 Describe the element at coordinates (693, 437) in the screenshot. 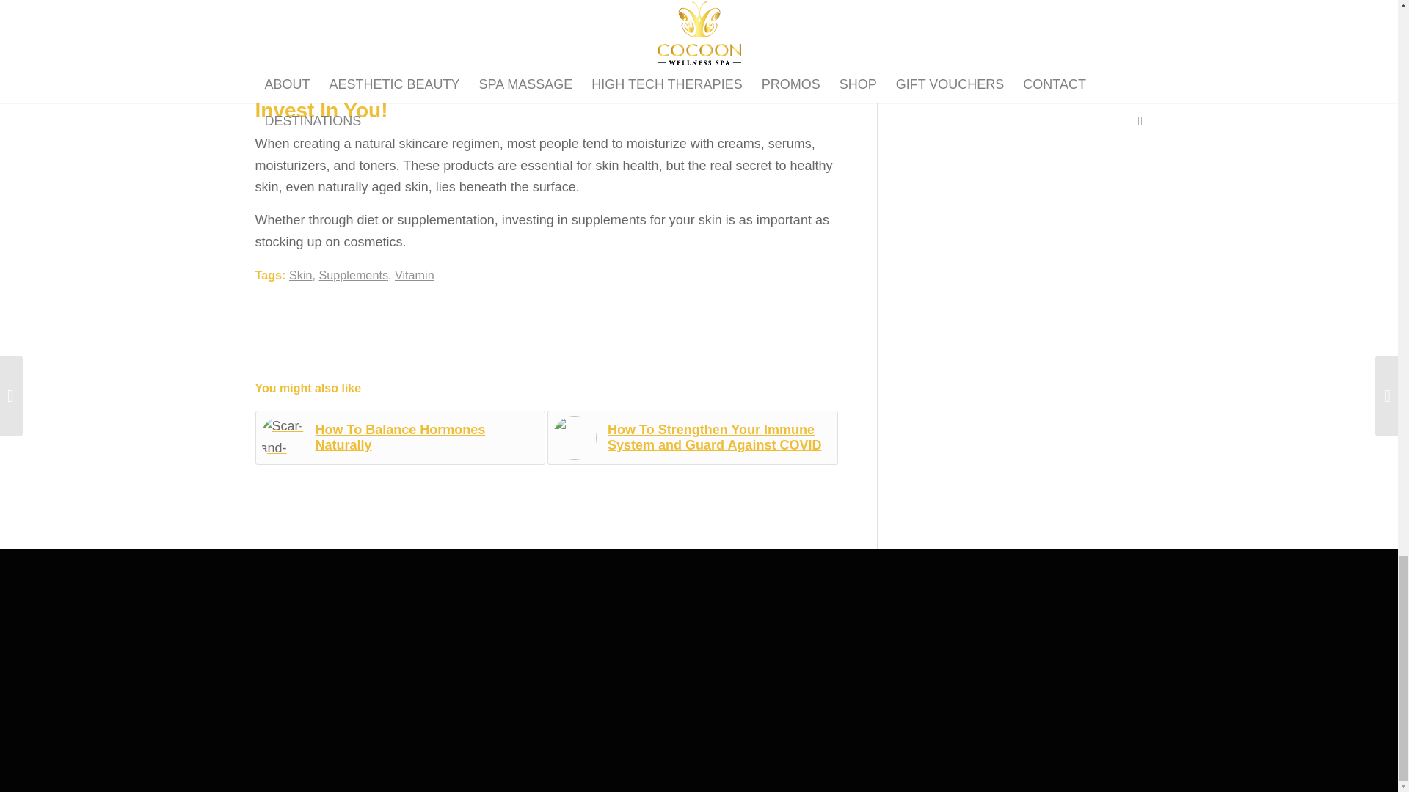

I see `How To Strengthen Your Immune System and Guard Against COVID` at that location.